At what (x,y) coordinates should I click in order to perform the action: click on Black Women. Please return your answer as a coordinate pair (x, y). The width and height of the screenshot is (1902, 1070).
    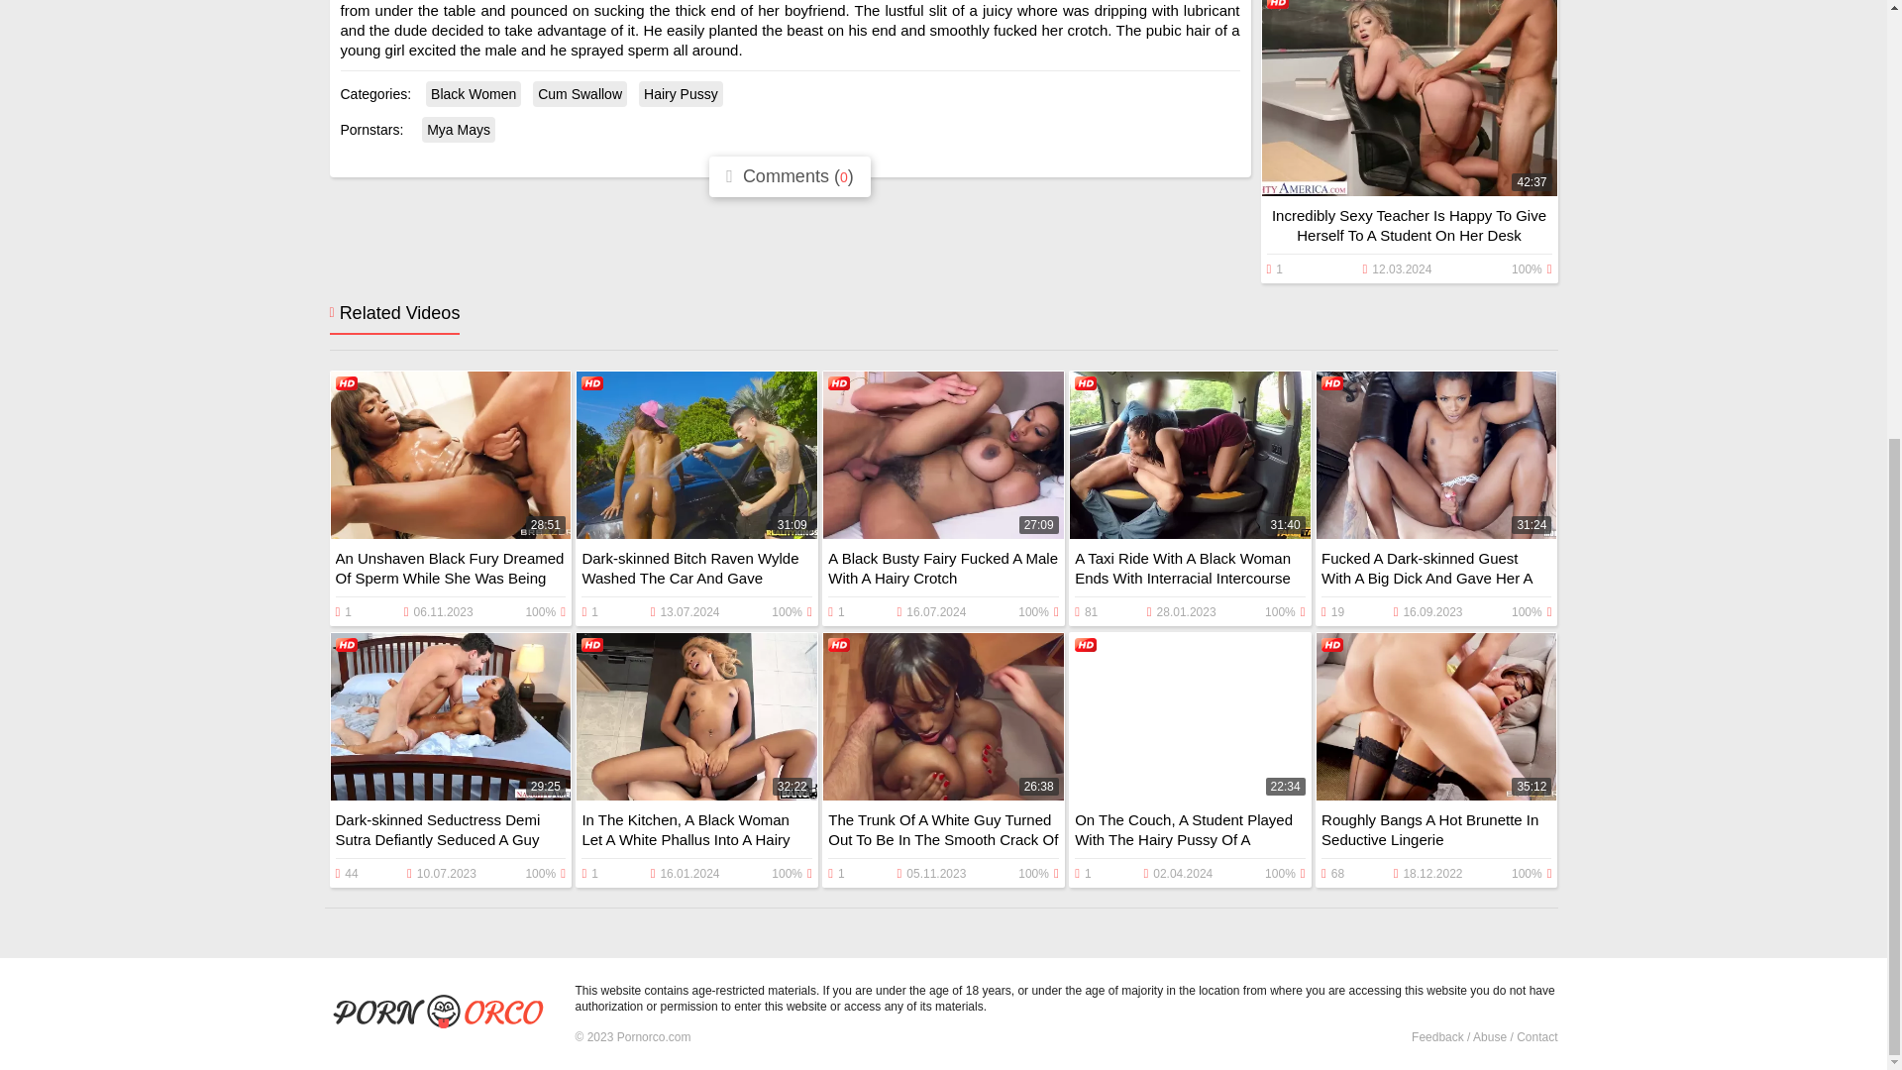
    Looking at the image, I should click on (474, 94).